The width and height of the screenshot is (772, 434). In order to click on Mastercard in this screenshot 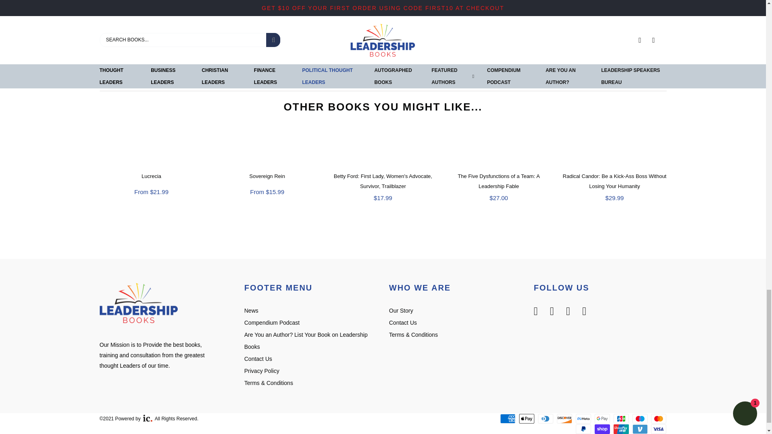, I will do `click(658, 419)`.